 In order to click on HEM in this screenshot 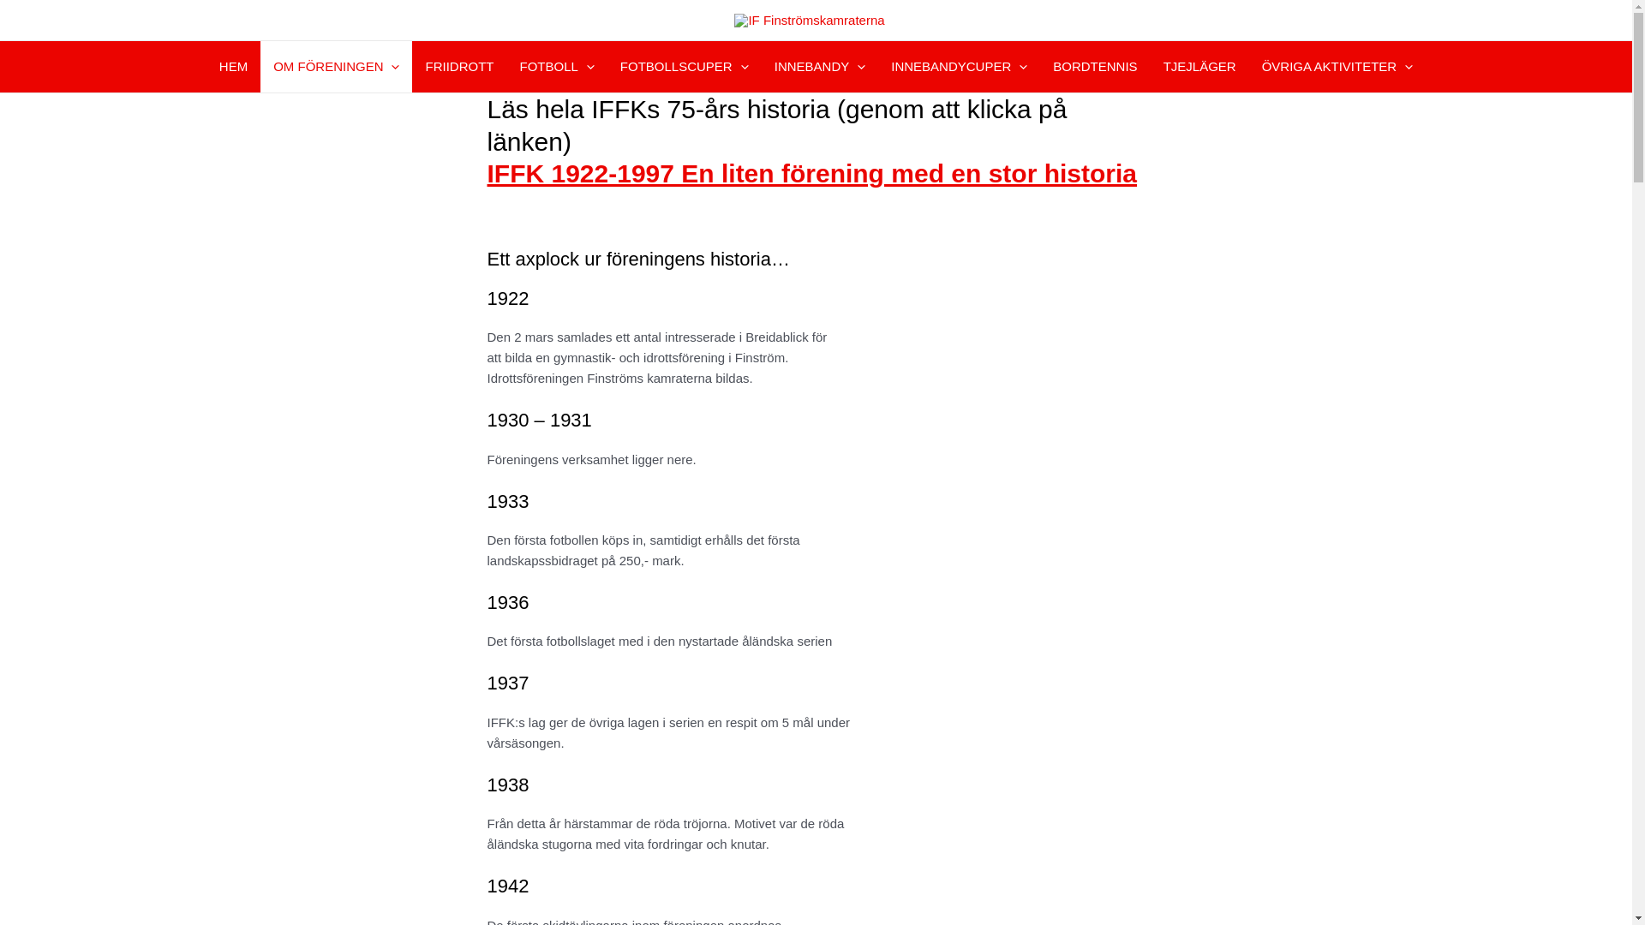, I will do `click(233, 67)`.